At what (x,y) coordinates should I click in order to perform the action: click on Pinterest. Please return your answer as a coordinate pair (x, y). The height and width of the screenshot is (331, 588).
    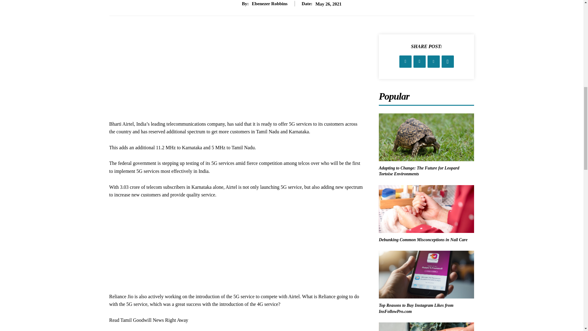
    Looking at the image, I should click on (434, 62).